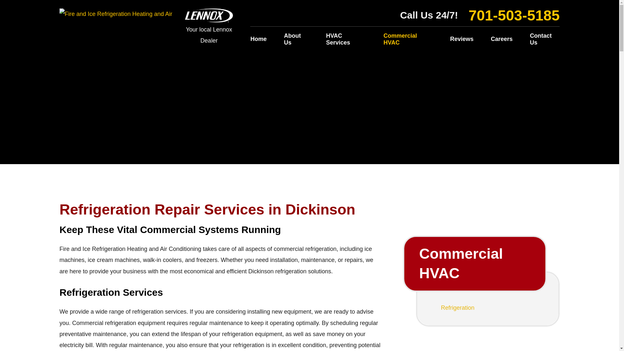 The width and height of the screenshot is (624, 351). Describe the element at coordinates (461, 39) in the screenshot. I see `Reviews` at that location.